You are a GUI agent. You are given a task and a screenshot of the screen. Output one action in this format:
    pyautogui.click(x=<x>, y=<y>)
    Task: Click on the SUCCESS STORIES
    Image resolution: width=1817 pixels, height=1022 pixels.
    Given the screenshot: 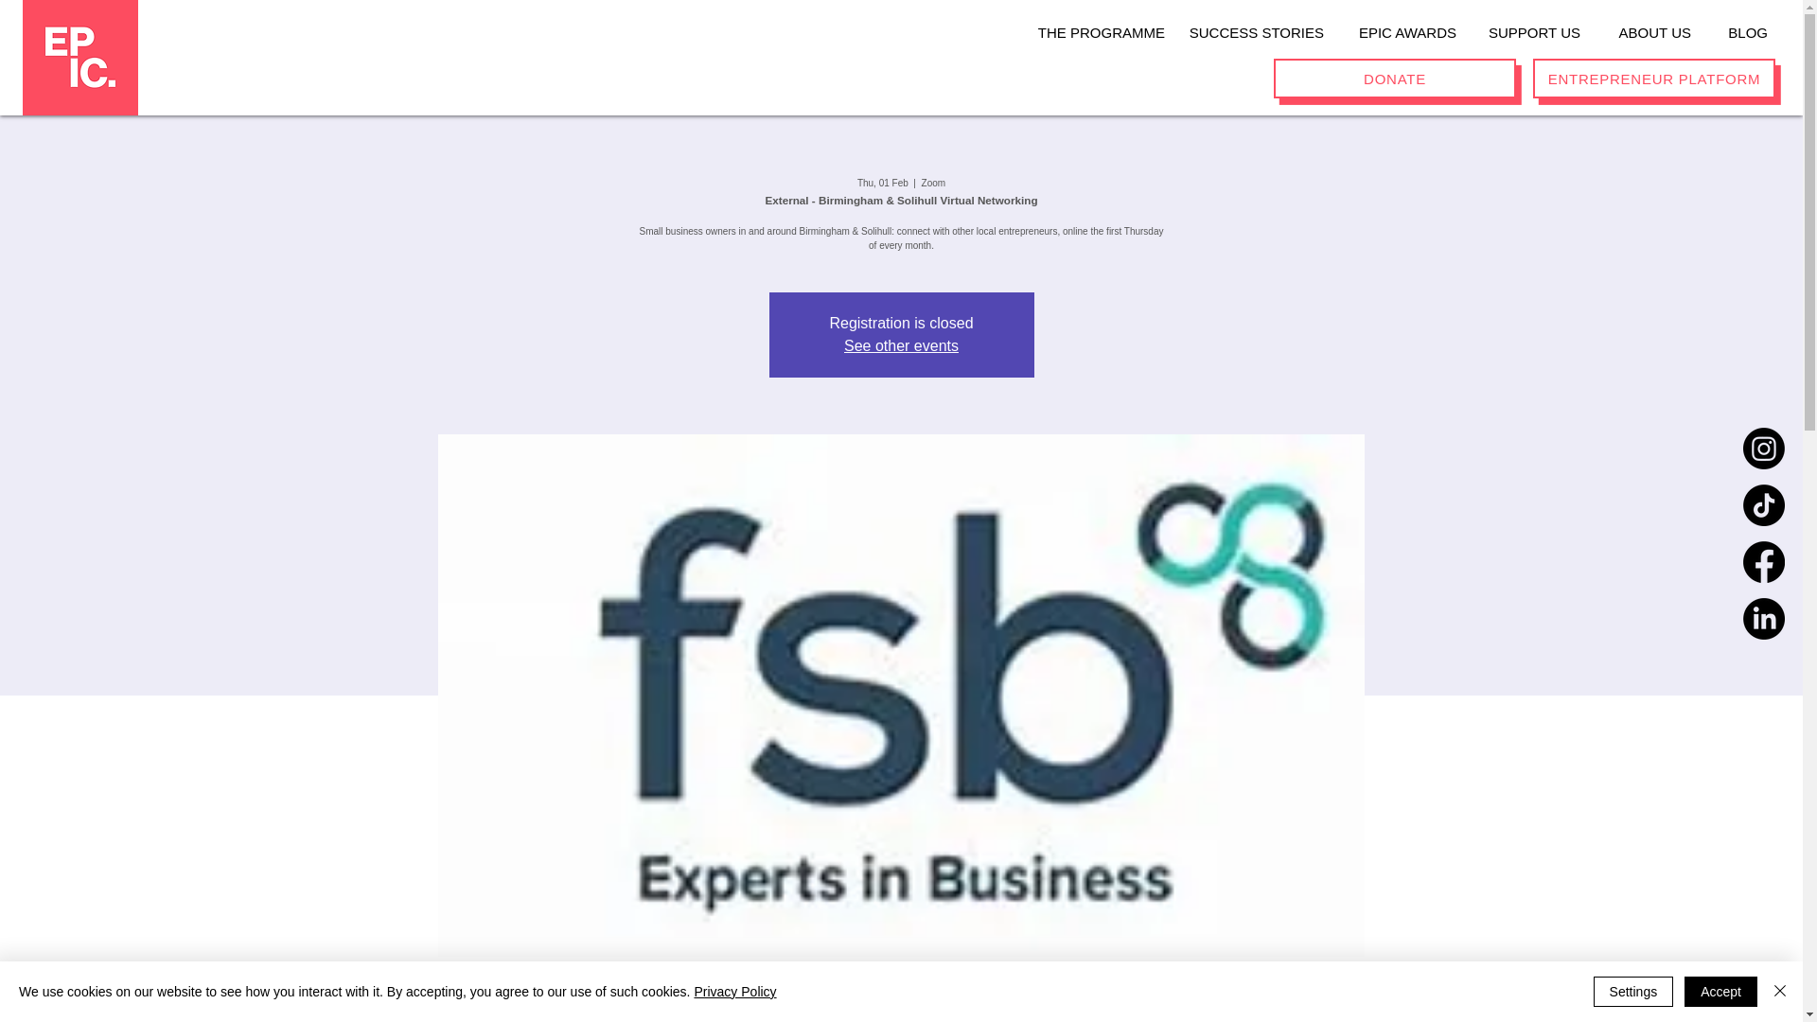 What is the action you would take?
    pyautogui.click(x=1251, y=25)
    